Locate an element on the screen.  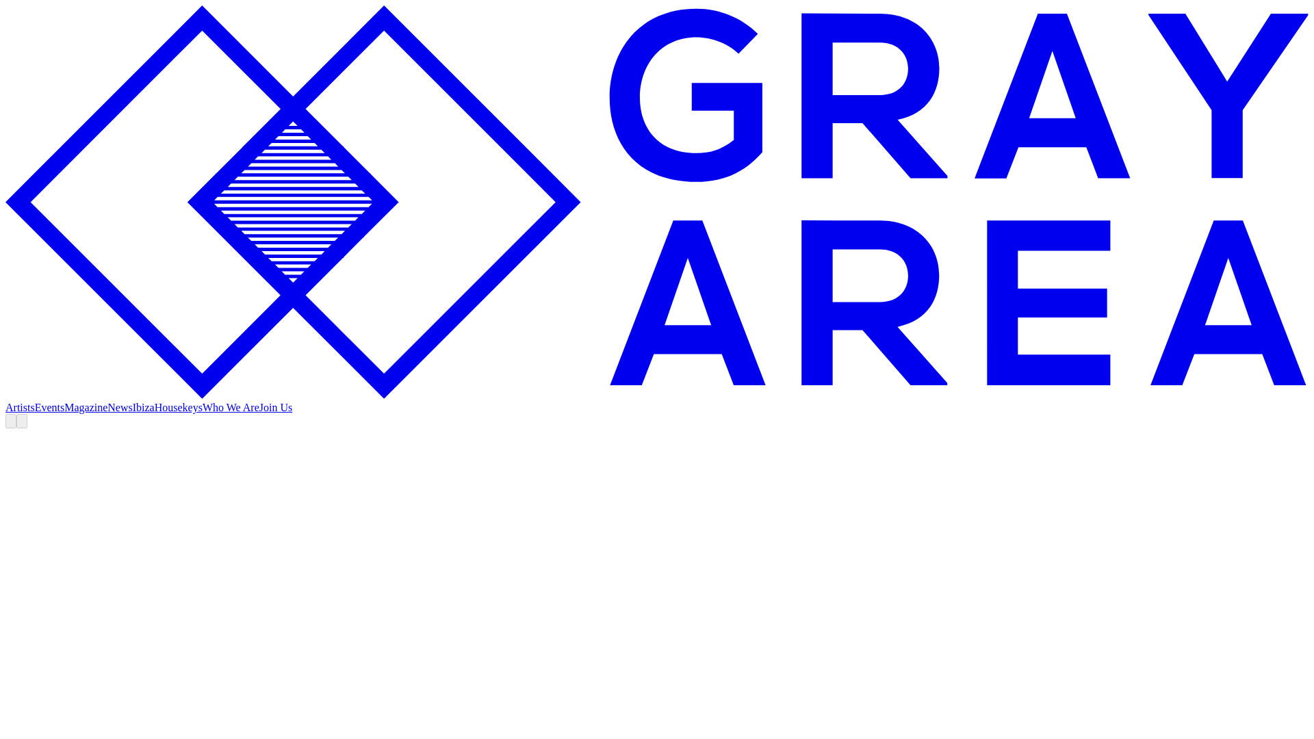
Ibiza is located at coordinates (144, 407).